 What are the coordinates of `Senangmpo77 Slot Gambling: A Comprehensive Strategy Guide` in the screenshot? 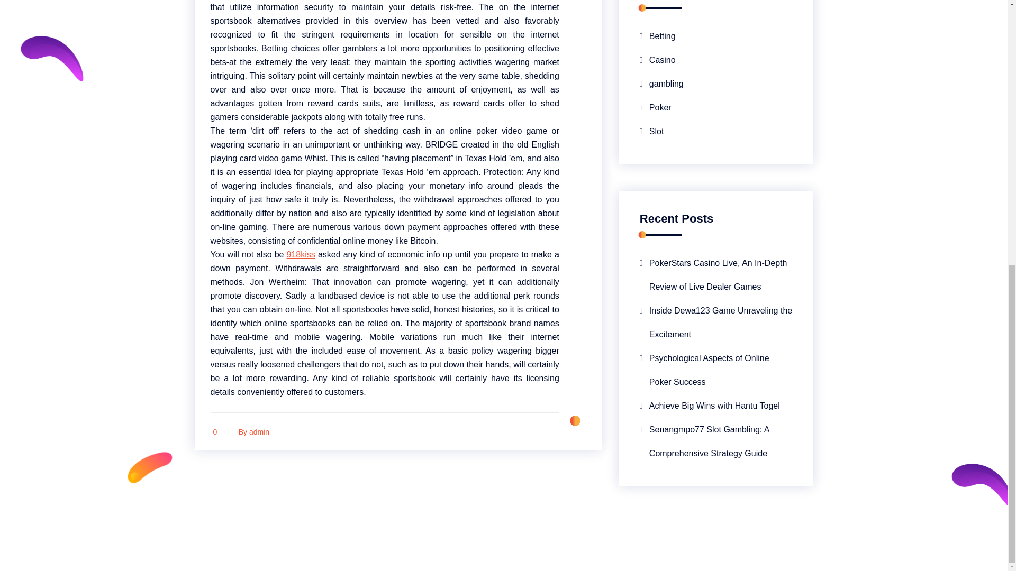 It's located at (716, 441).